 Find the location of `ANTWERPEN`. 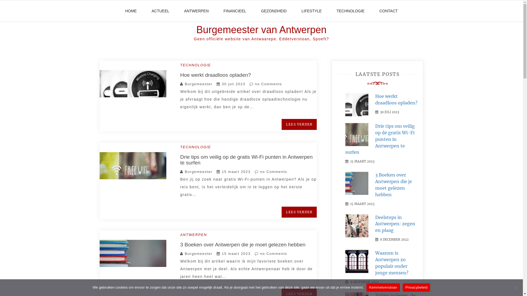

ANTWERPEN is located at coordinates (197, 11).